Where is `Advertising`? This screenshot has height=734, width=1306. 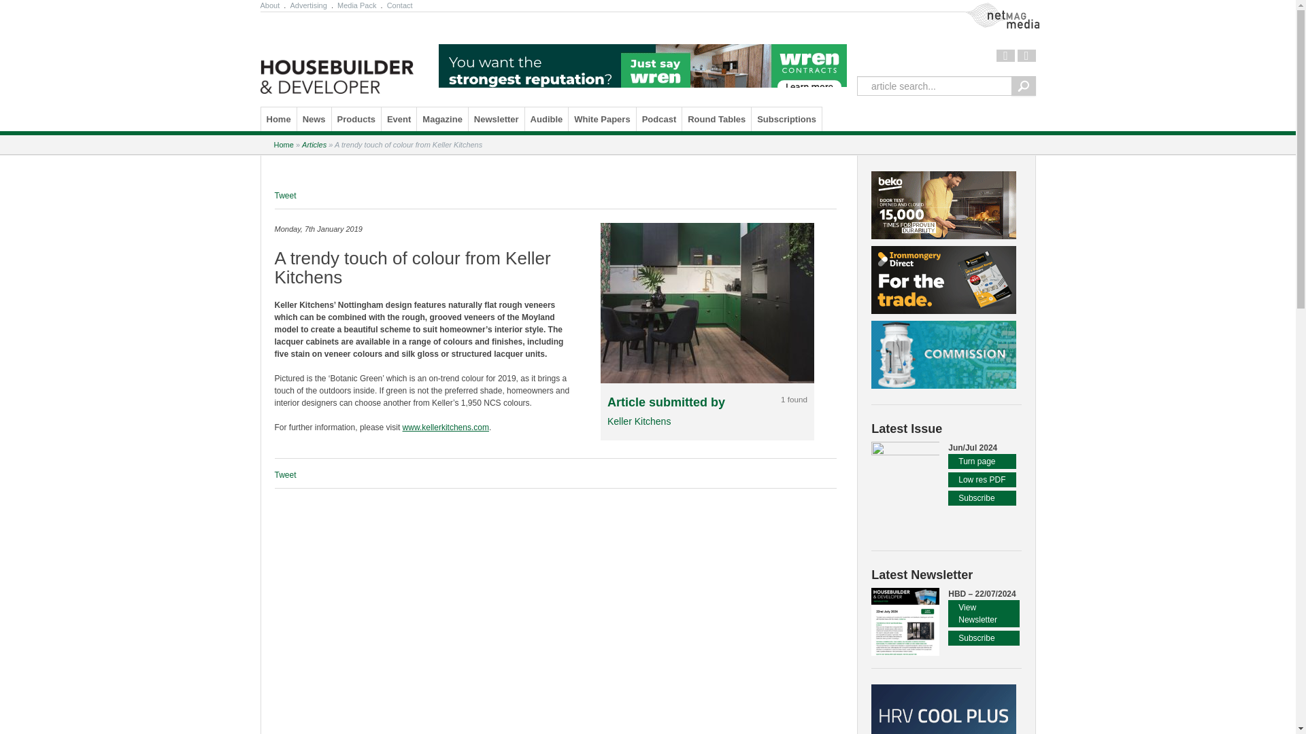
Advertising is located at coordinates (307, 5).